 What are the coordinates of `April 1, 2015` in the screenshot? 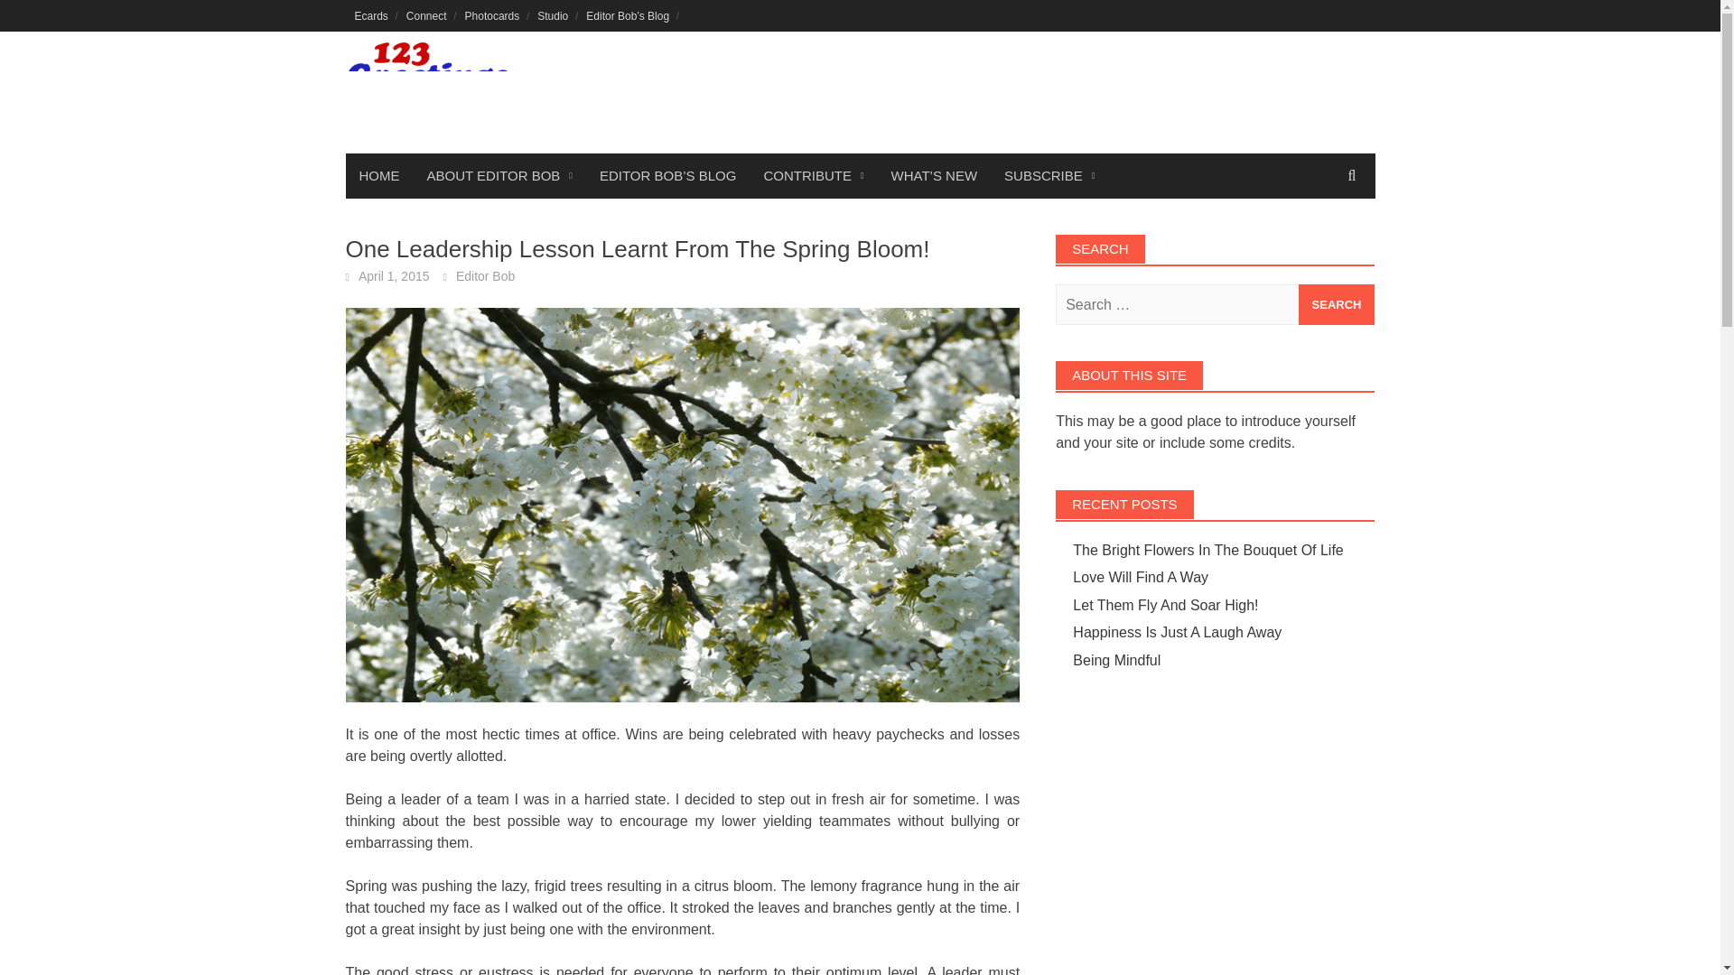 It's located at (394, 276).